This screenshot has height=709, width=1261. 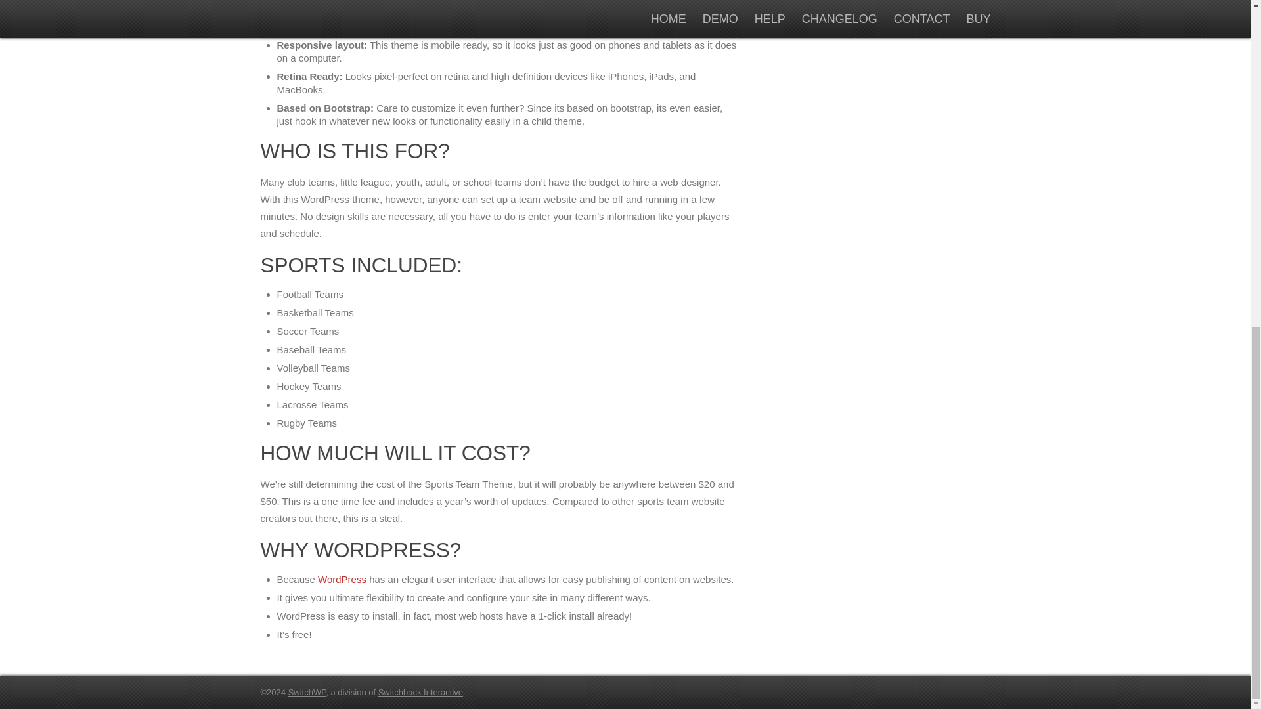 What do you see at coordinates (420, 692) in the screenshot?
I see `Switchback Interactive` at bounding box center [420, 692].